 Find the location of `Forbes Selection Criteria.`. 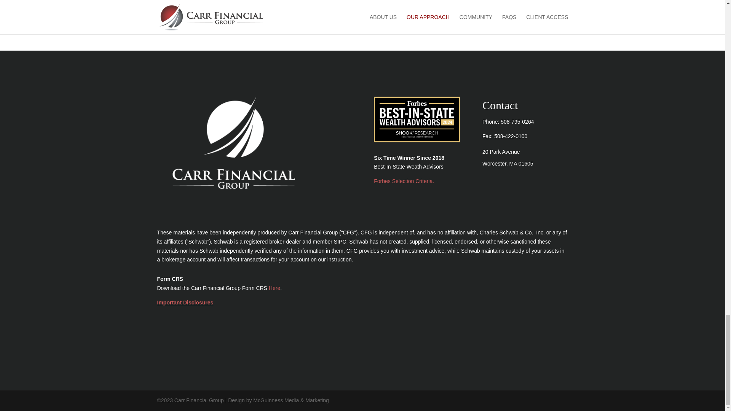

Forbes Selection Criteria. is located at coordinates (404, 181).